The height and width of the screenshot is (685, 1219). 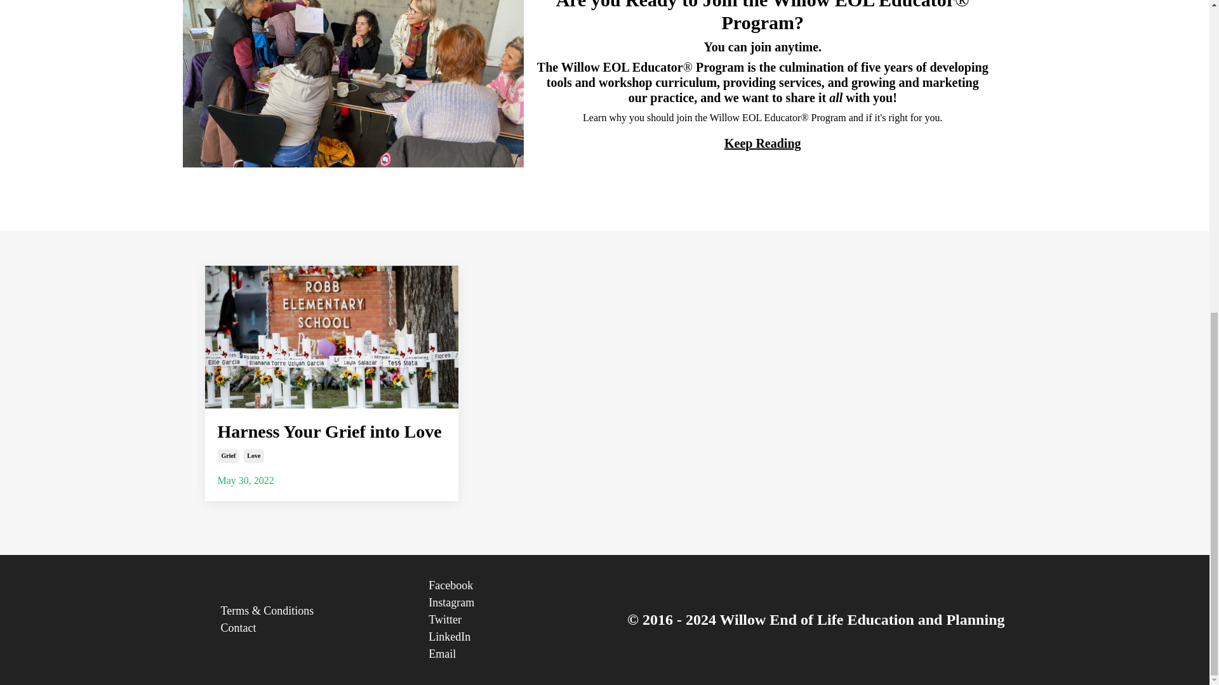 What do you see at coordinates (517, 586) in the screenshot?
I see `Facebook` at bounding box center [517, 586].